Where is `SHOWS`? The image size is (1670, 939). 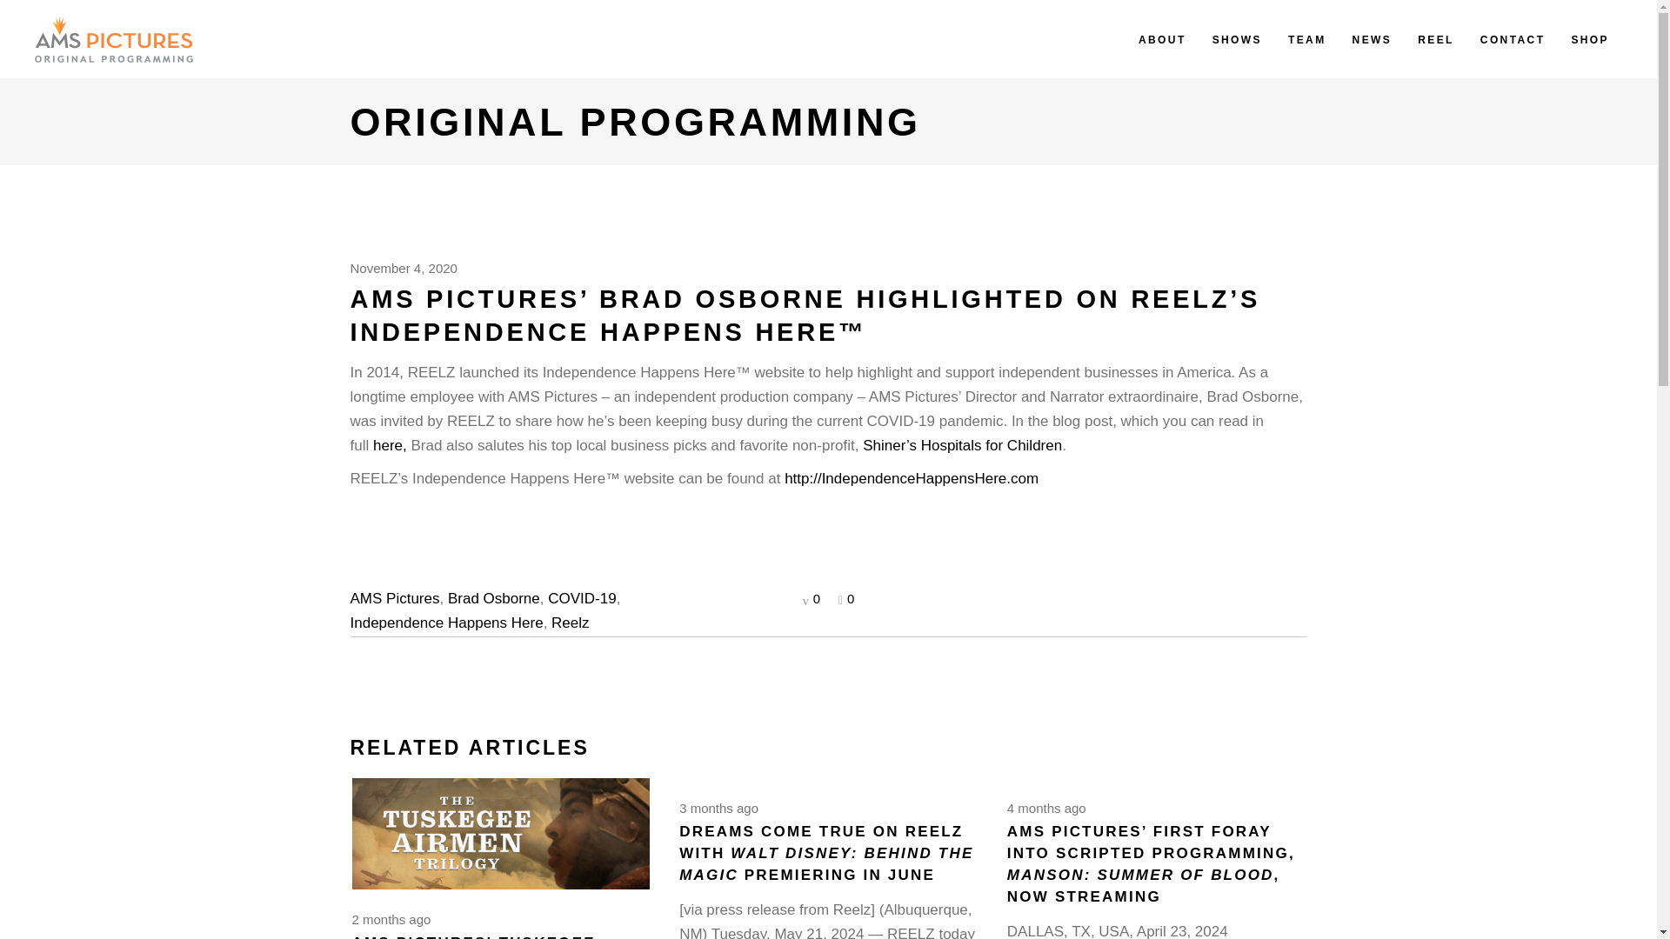 SHOWS is located at coordinates (1237, 38).